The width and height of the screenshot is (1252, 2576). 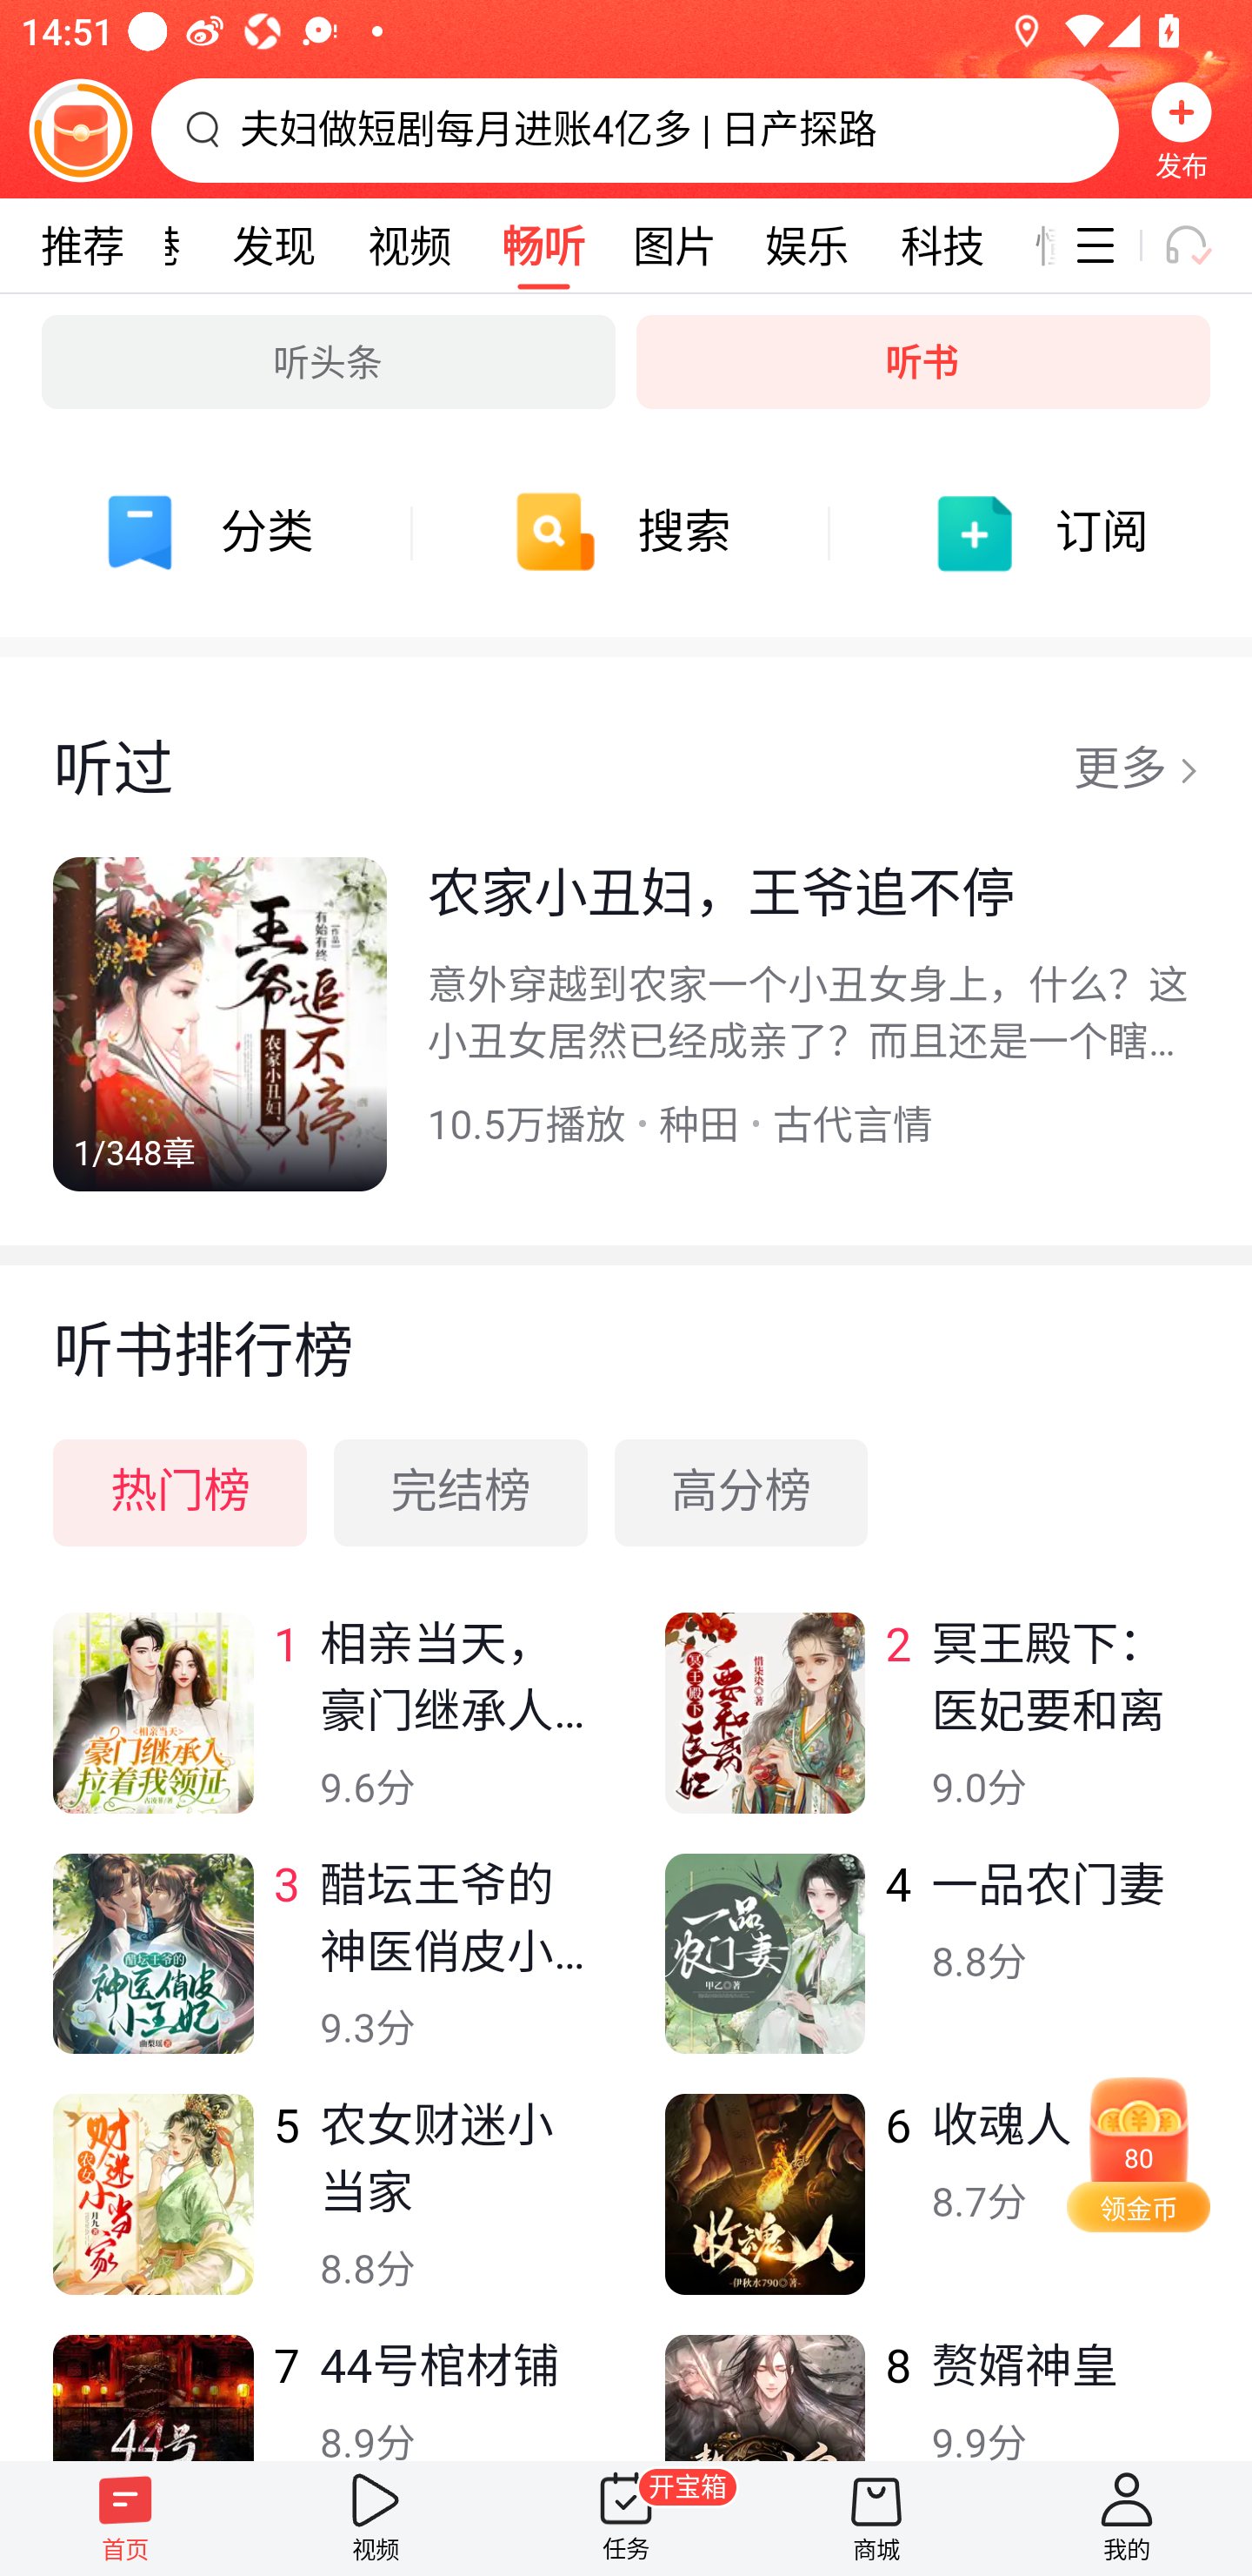 I want to click on 1 相亲当天，豪门继承人拉着我领证 9.6 分, so click(x=321, y=1734).